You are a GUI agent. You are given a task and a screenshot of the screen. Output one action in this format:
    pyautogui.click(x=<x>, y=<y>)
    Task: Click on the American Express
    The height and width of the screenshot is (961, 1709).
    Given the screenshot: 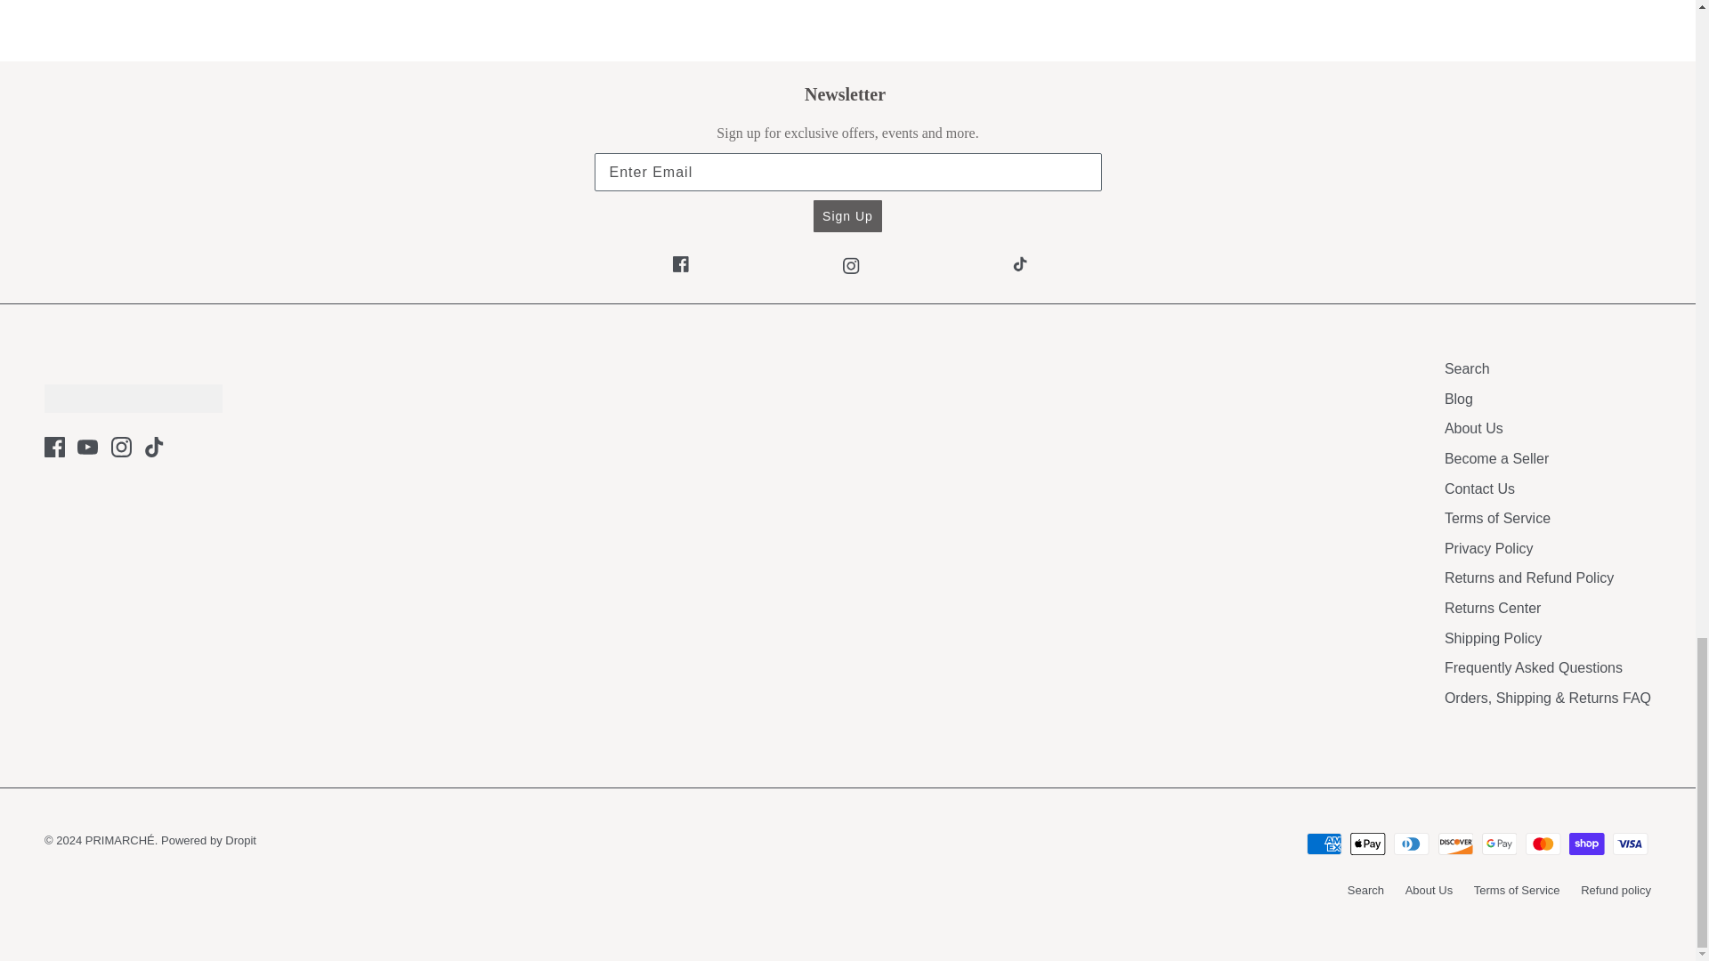 What is the action you would take?
    pyautogui.click(x=1324, y=844)
    